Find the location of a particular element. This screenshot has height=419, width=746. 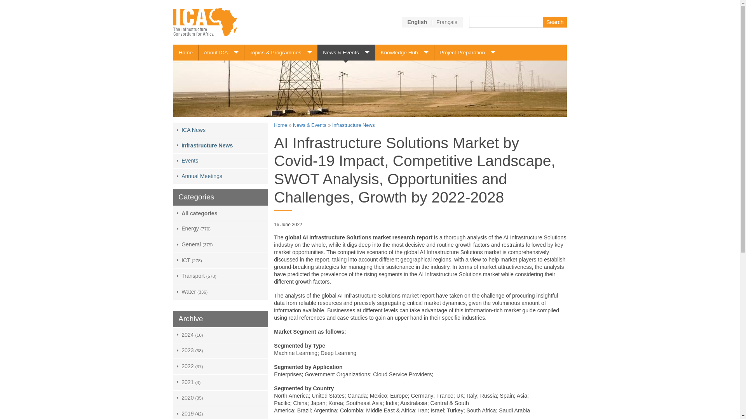

ICA - The Infrastructure Consortium for Africa is located at coordinates (205, 22).